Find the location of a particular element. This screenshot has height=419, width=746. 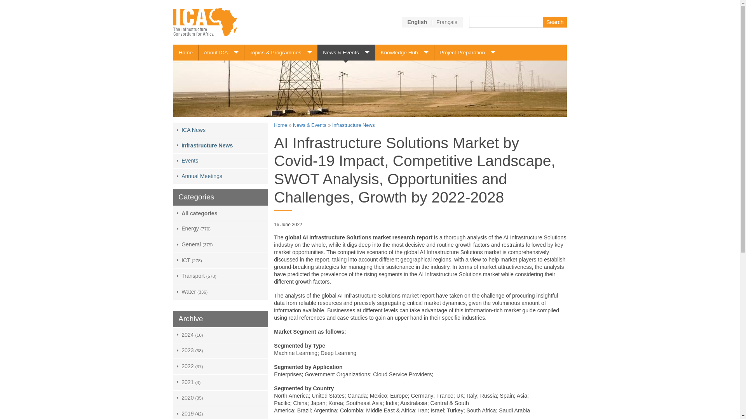

ICA - The Infrastructure Consortium for Africa is located at coordinates (205, 22).